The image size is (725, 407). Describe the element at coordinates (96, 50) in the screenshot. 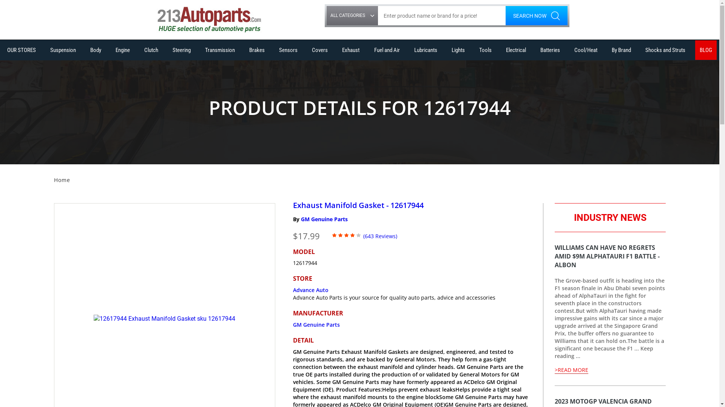

I see `Body` at that location.